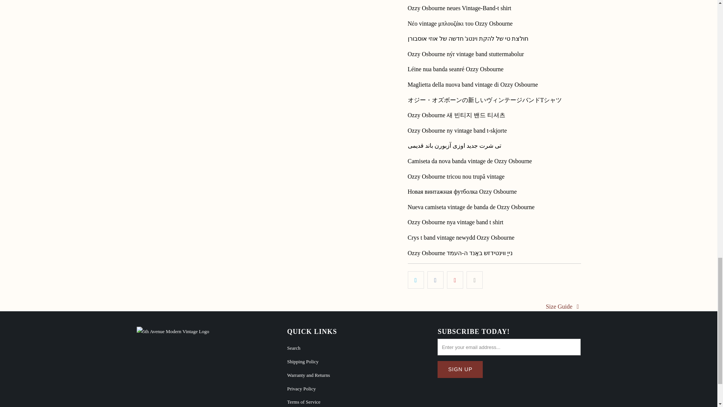 The width and height of the screenshot is (723, 407). Describe the element at coordinates (416, 280) in the screenshot. I see `Share this on Twitter` at that location.